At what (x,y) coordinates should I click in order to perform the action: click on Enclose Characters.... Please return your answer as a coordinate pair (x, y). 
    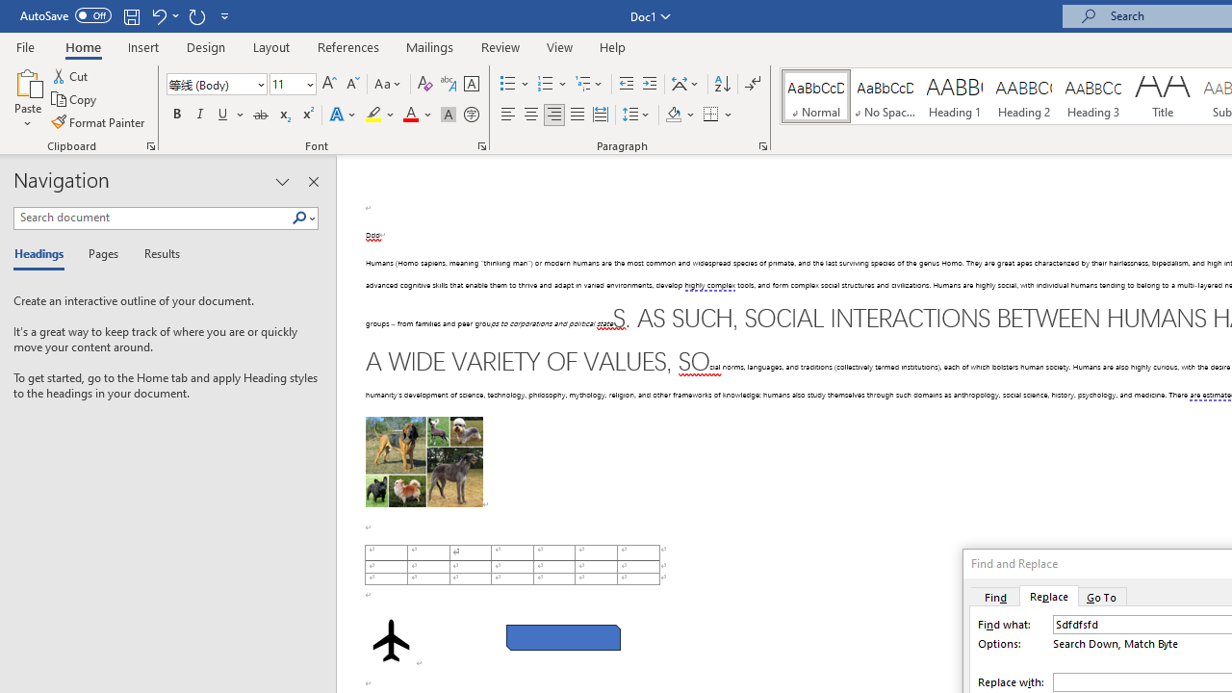
    Looking at the image, I should click on (471, 115).